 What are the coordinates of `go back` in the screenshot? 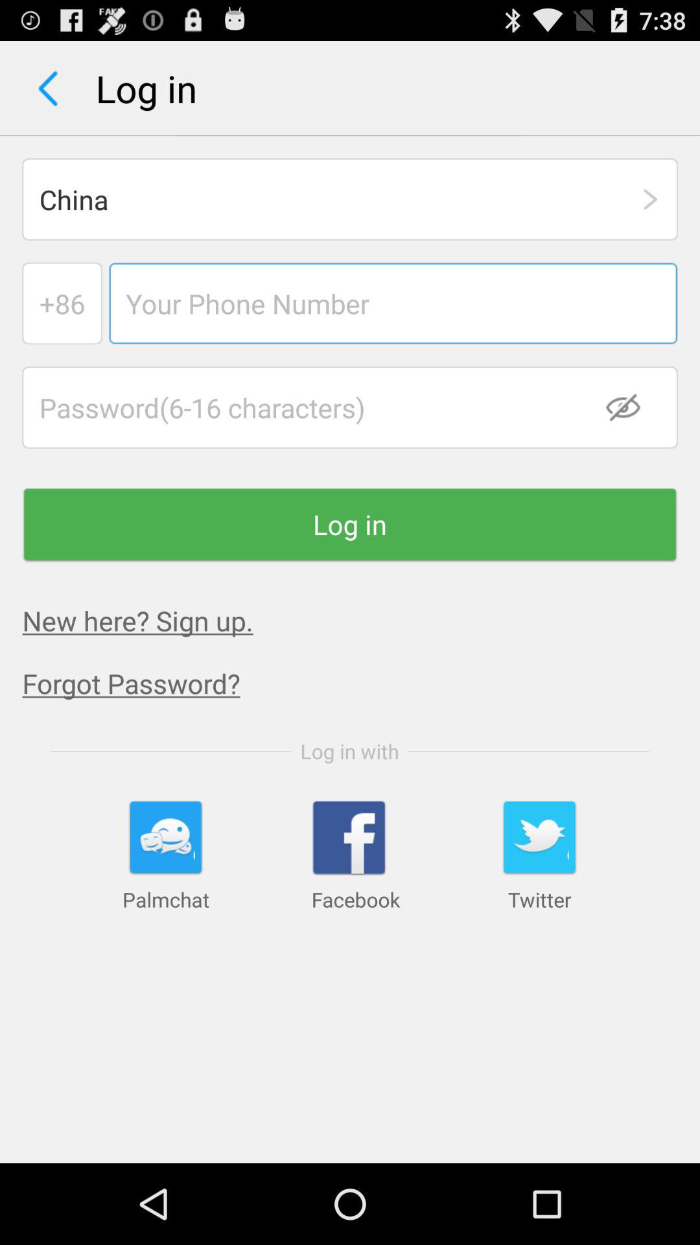 It's located at (48, 88).